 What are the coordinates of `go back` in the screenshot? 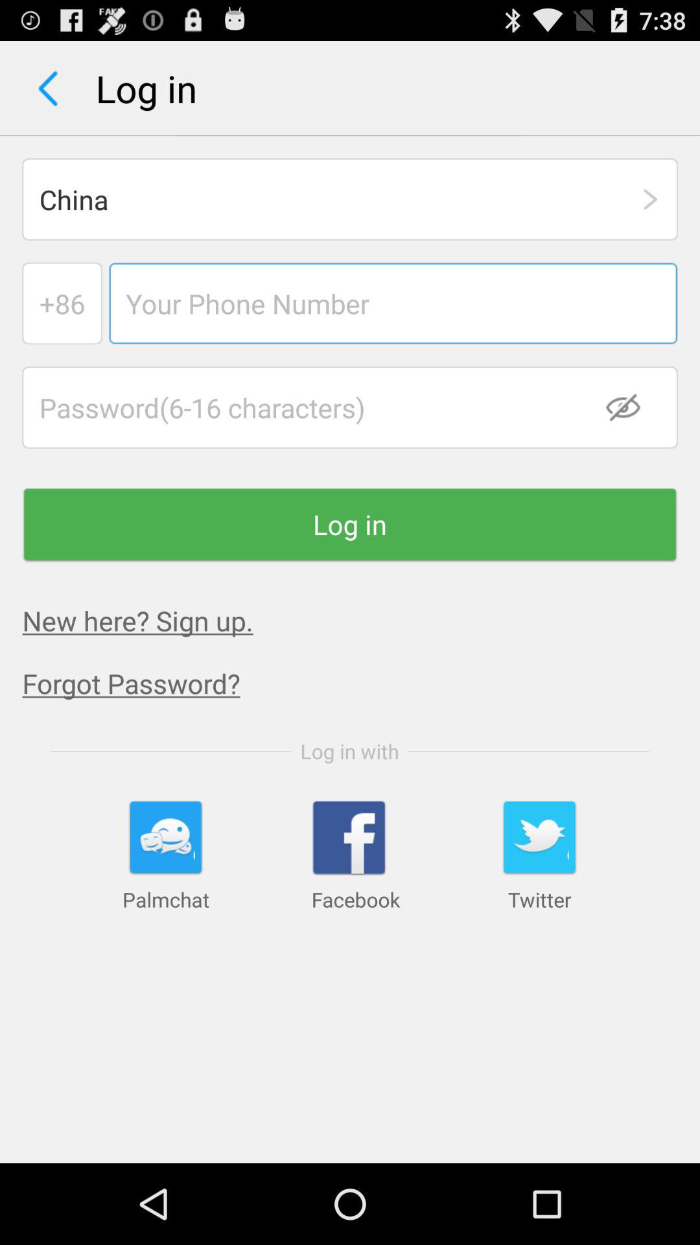 It's located at (48, 88).